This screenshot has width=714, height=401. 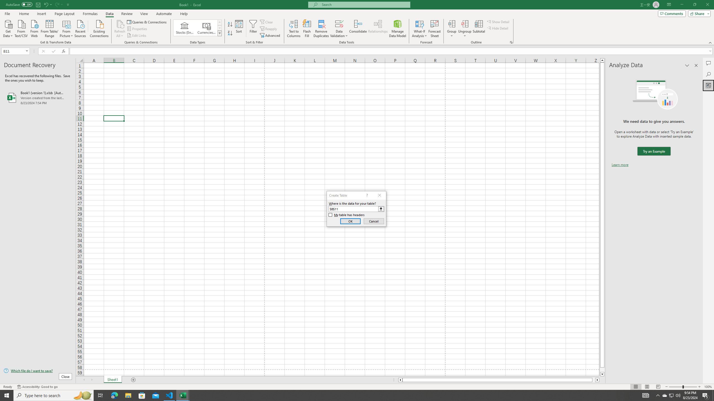 What do you see at coordinates (8, 28) in the screenshot?
I see `Get Data` at bounding box center [8, 28].